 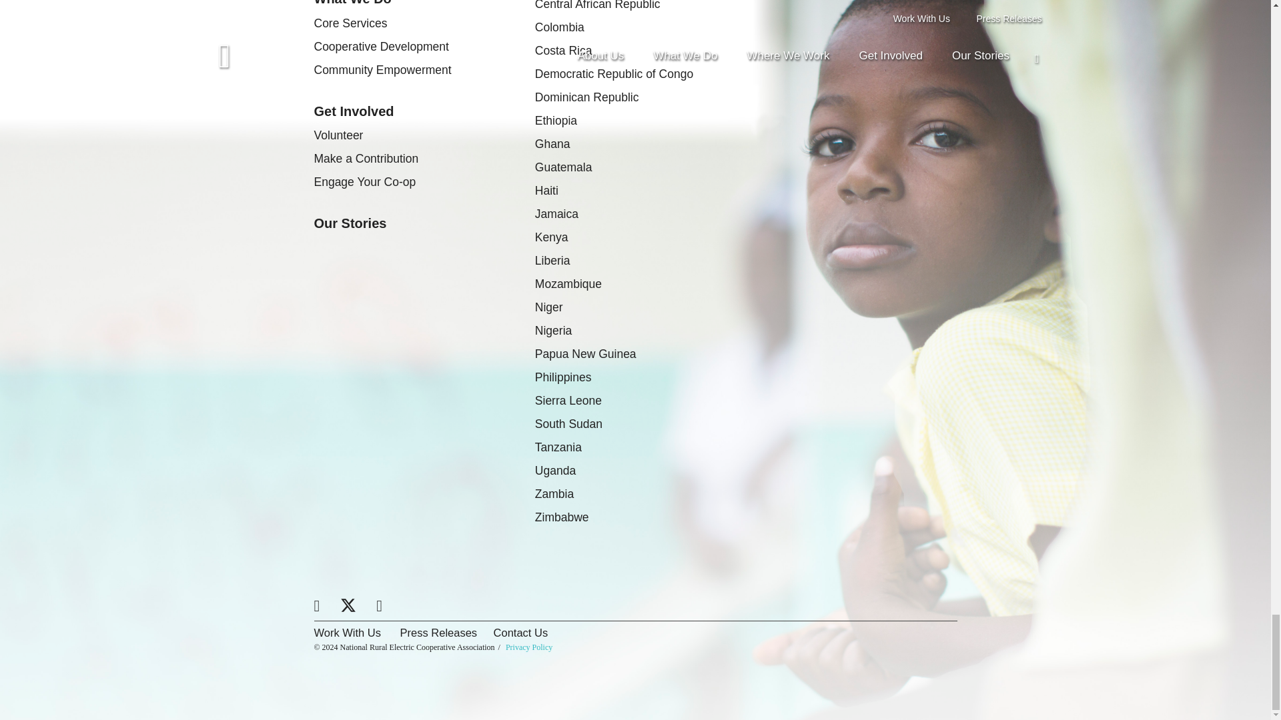 What do you see at coordinates (528, 647) in the screenshot?
I see `Privacy Policy` at bounding box center [528, 647].